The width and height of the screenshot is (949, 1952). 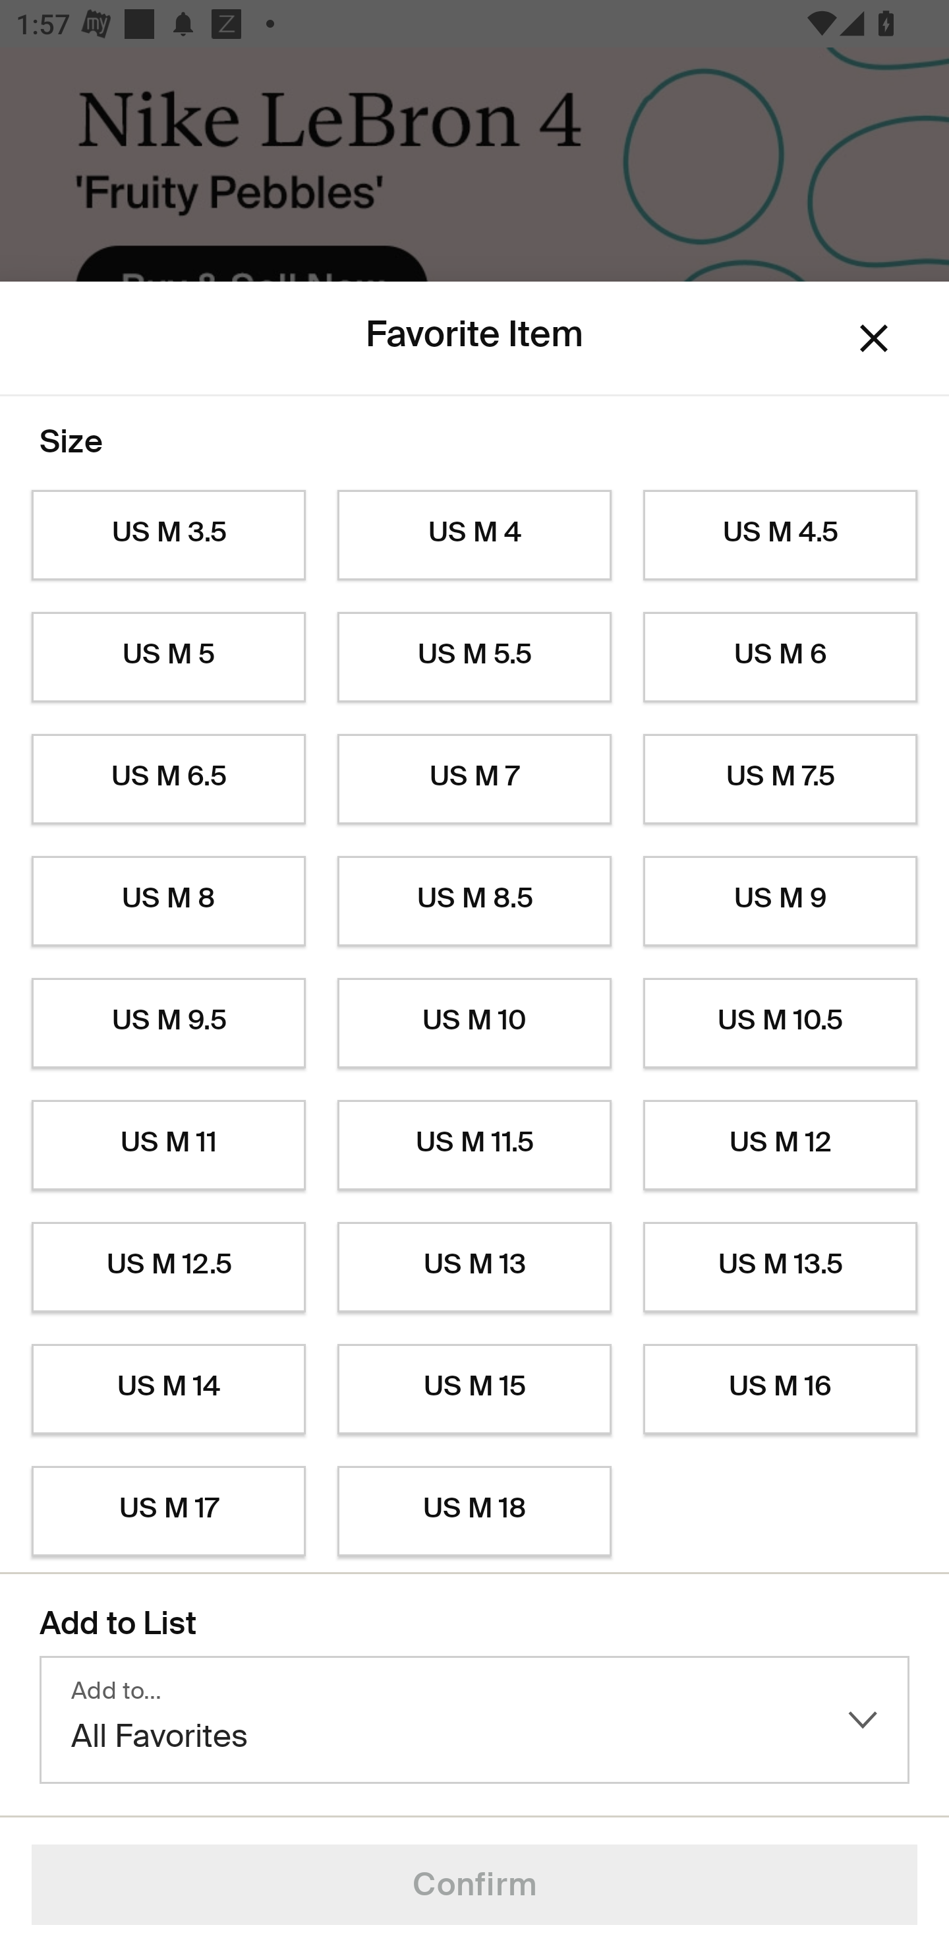 What do you see at coordinates (168, 901) in the screenshot?
I see `US M 8` at bounding box center [168, 901].